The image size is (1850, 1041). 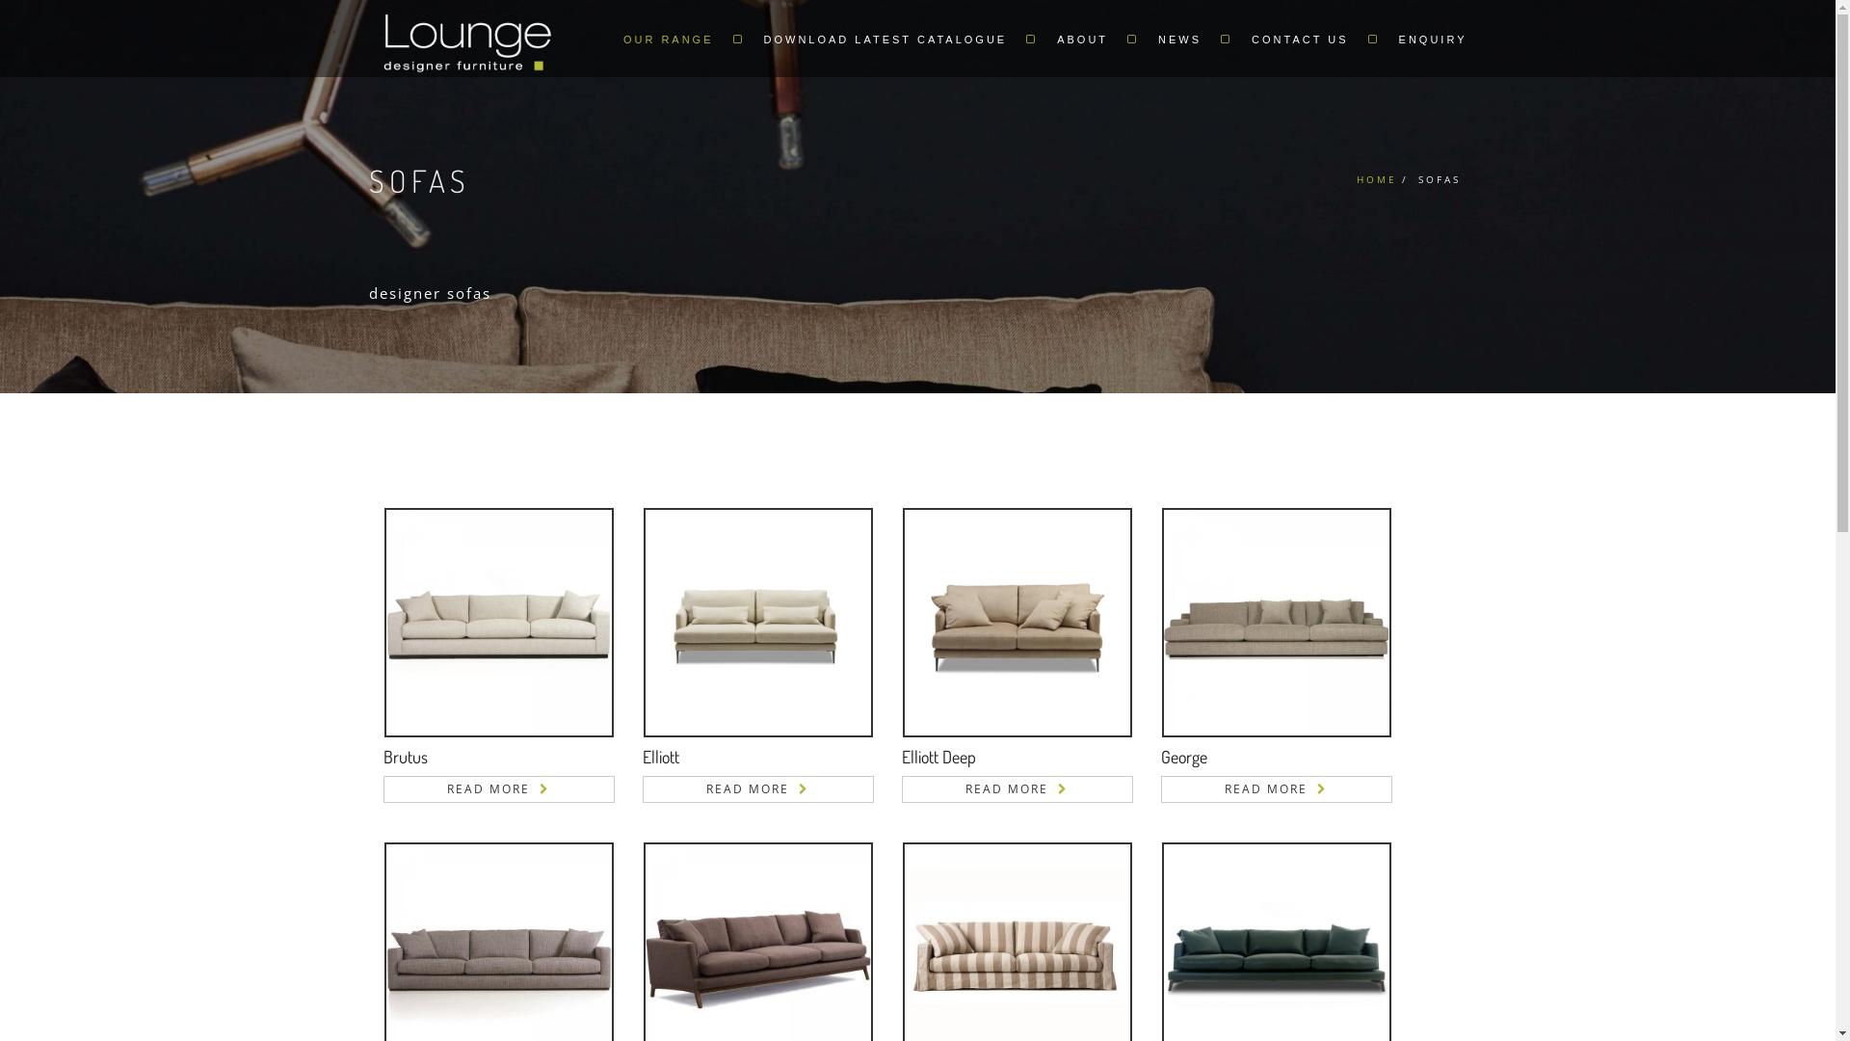 What do you see at coordinates (499, 623) in the screenshot?
I see `Brutus` at bounding box center [499, 623].